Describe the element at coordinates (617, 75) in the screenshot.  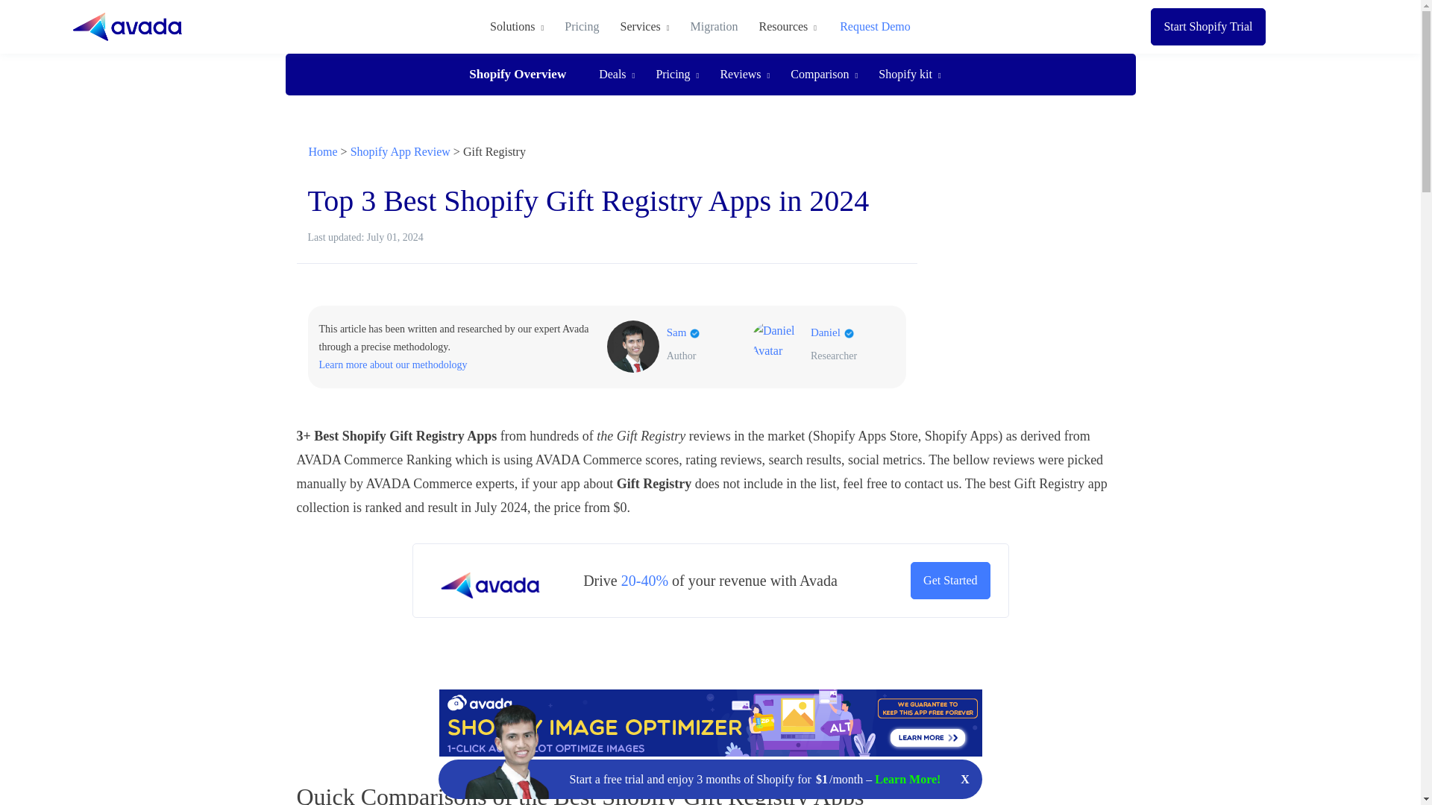
I see `Deals` at that location.